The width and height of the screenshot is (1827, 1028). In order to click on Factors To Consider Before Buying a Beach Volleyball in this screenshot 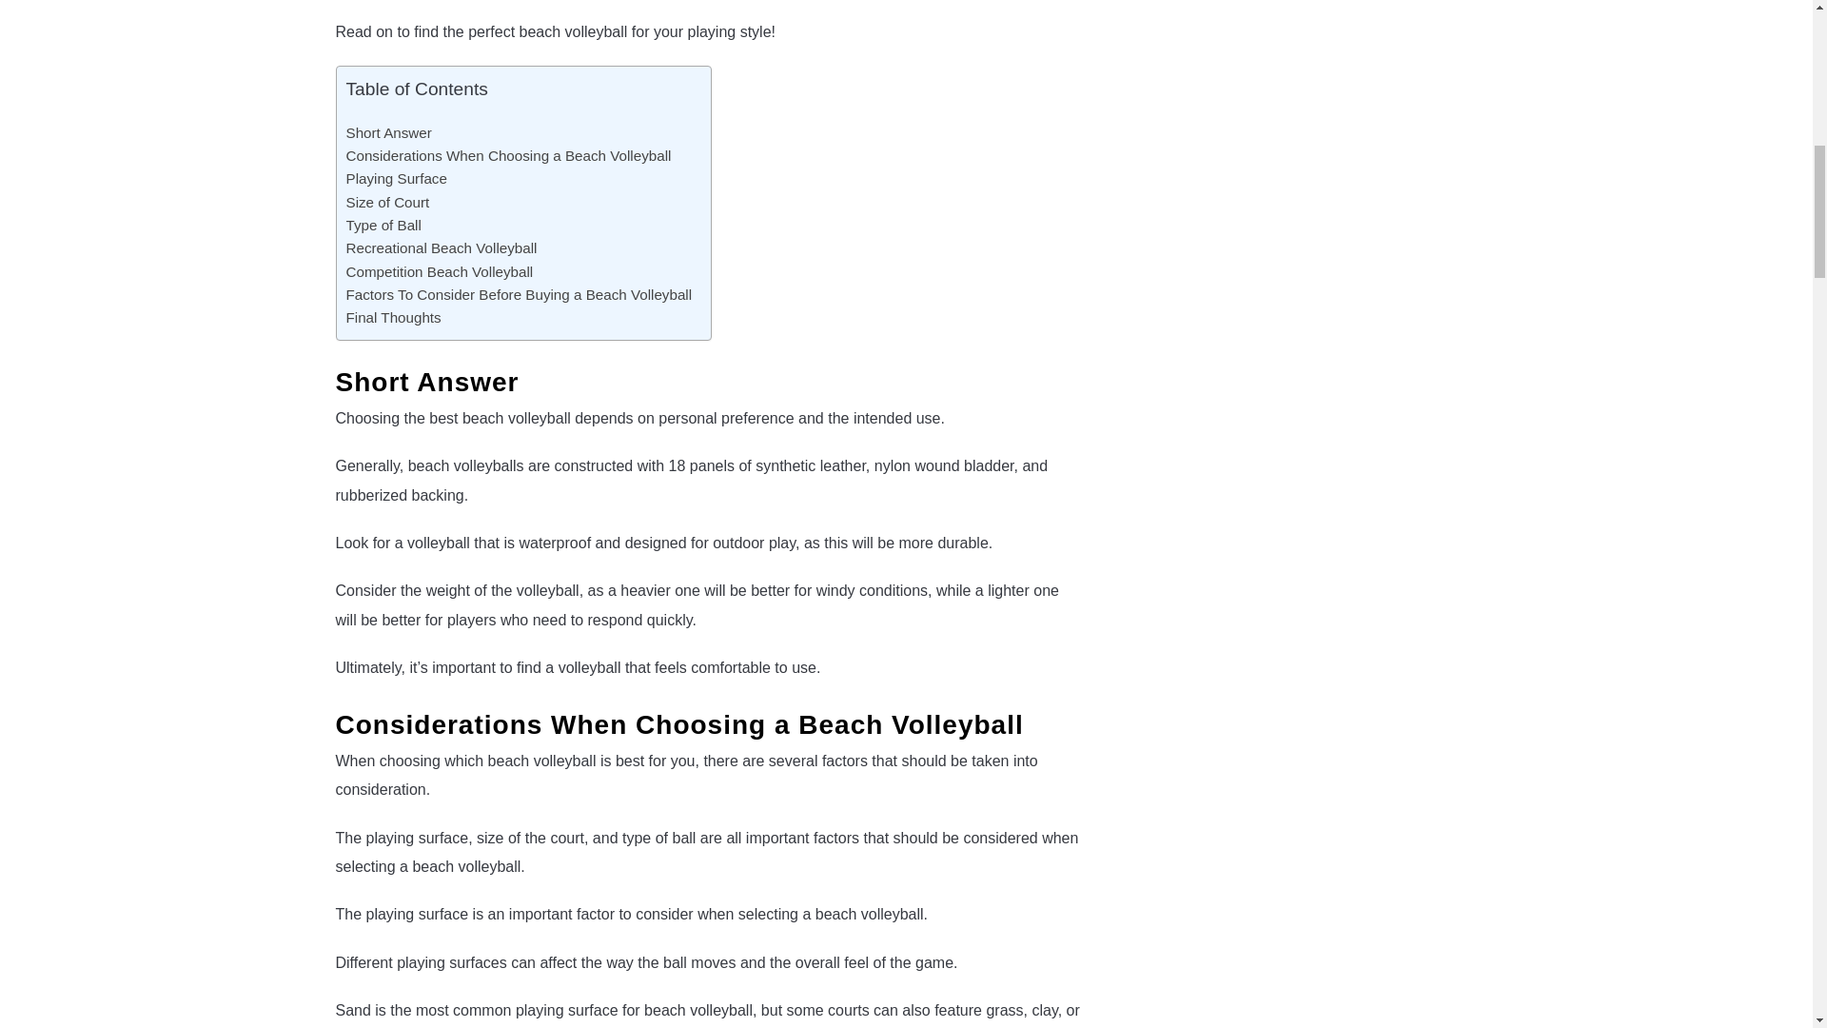, I will do `click(520, 295)`.